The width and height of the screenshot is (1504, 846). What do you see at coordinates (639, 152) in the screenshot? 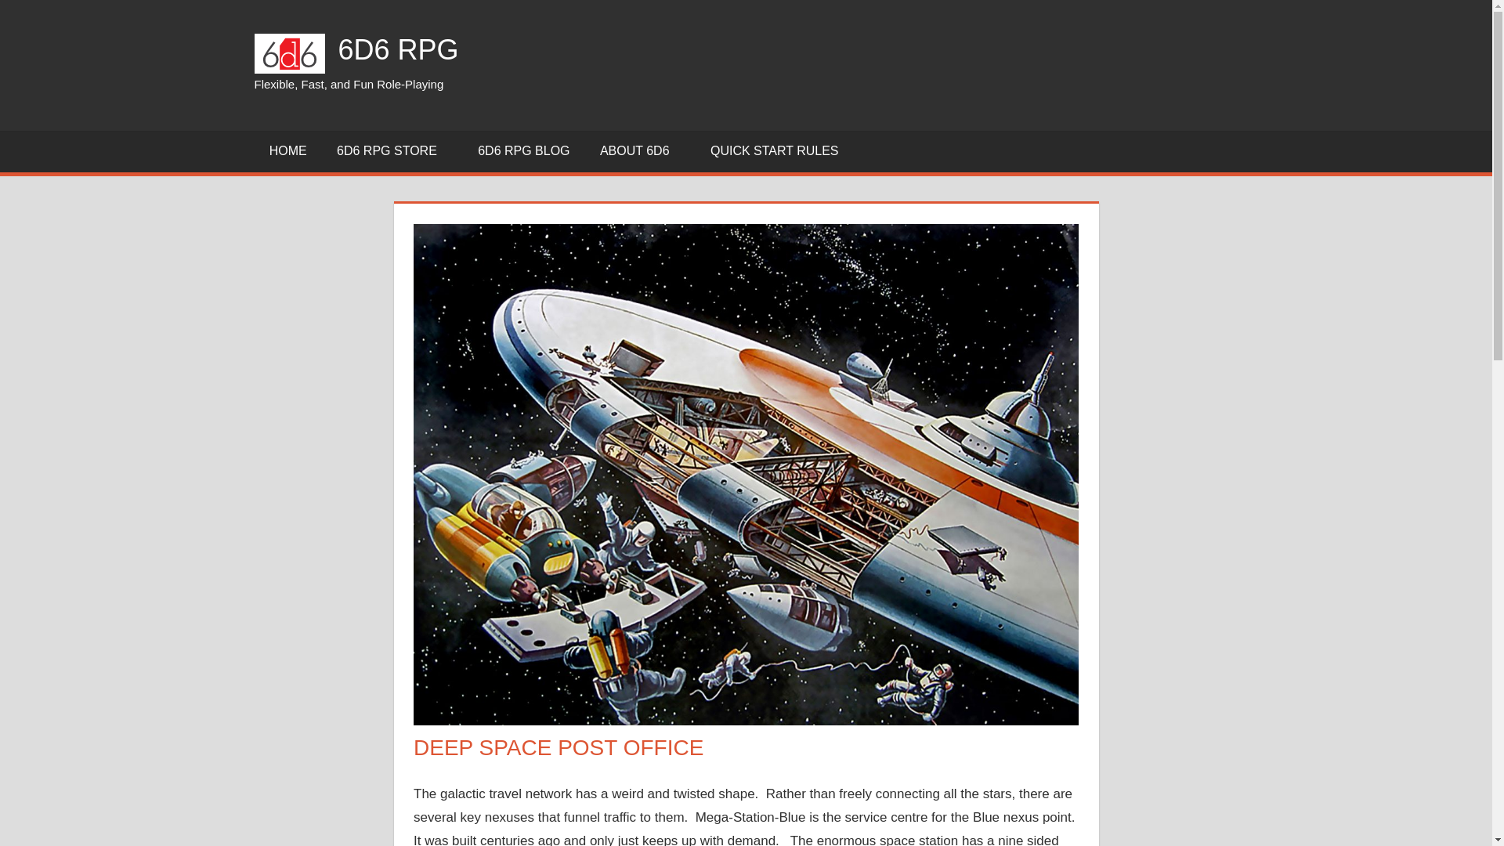
I see `ABOUT 6D6` at bounding box center [639, 152].